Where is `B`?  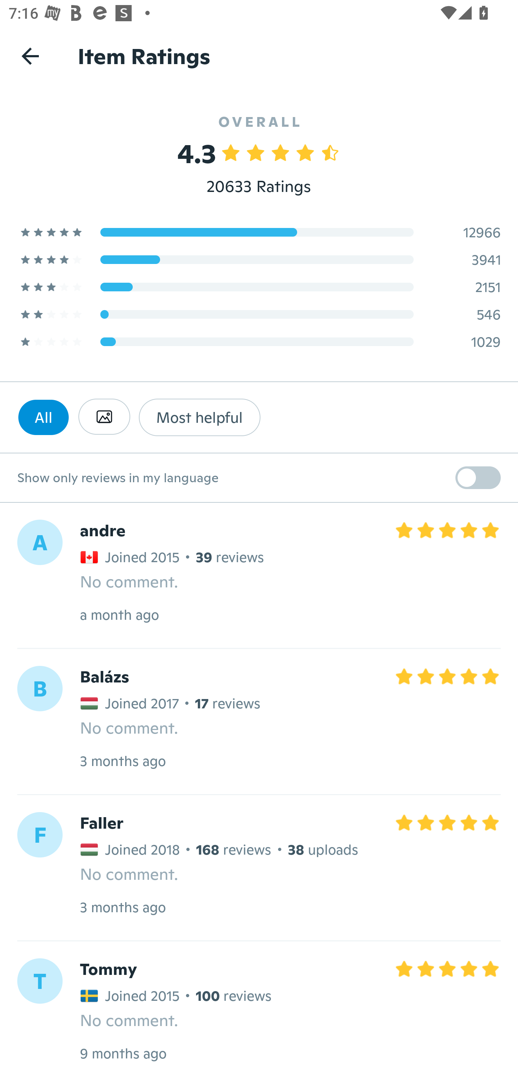 B is located at coordinates (40, 689).